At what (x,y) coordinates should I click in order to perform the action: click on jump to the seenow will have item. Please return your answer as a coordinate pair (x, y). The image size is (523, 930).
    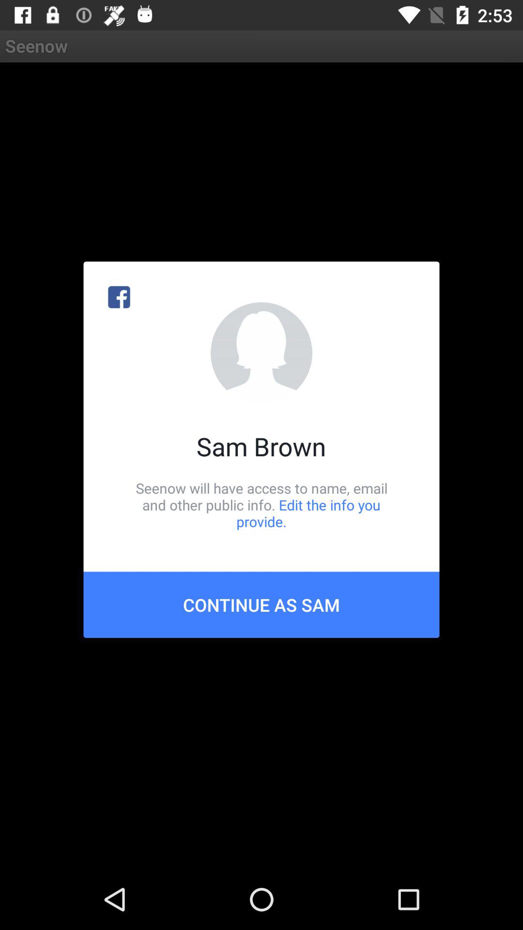
    Looking at the image, I should click on (261, 505).